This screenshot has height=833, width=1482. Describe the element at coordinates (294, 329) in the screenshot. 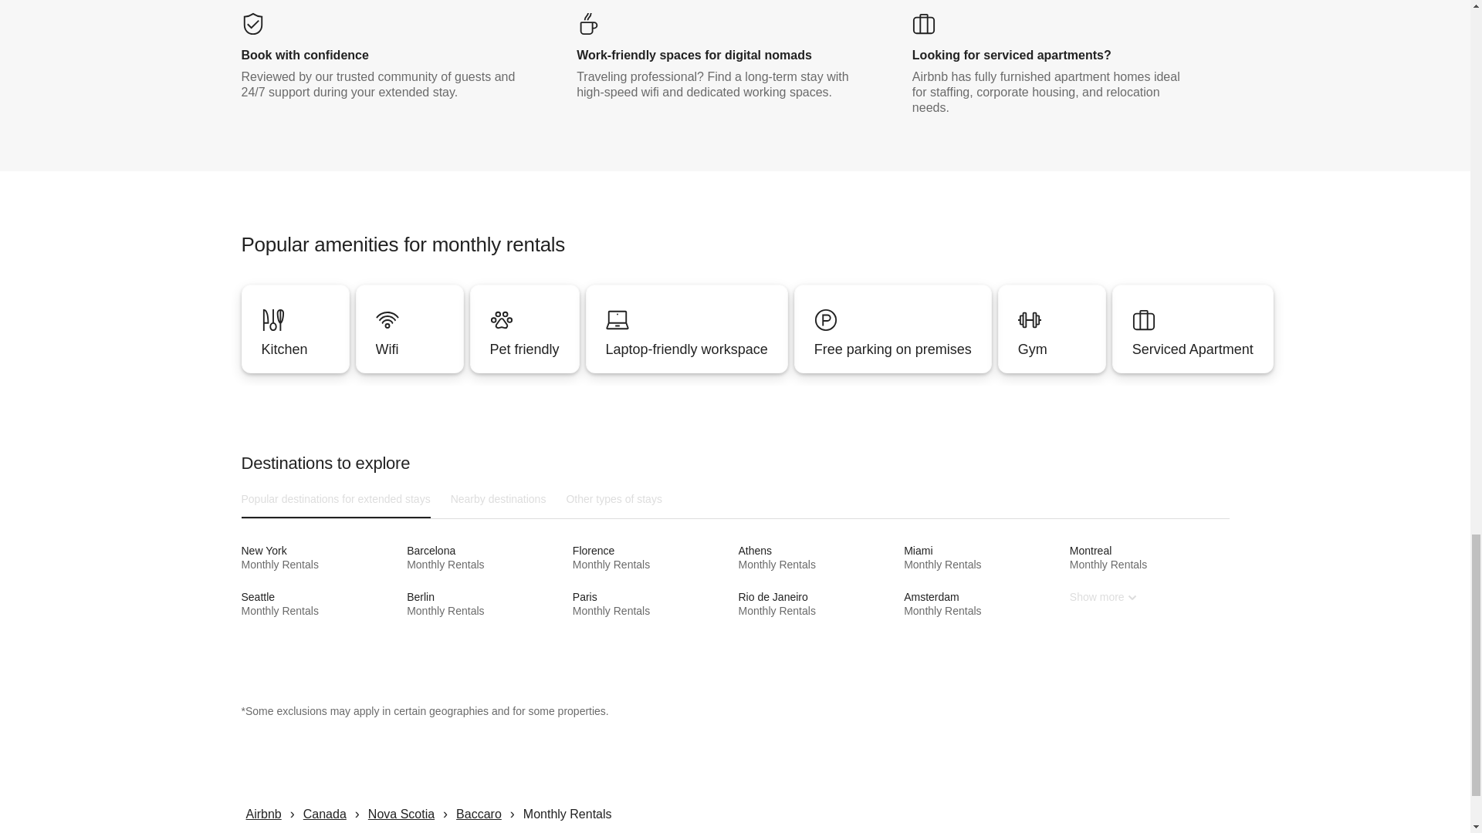

I see `Free parking on premises` at that location.